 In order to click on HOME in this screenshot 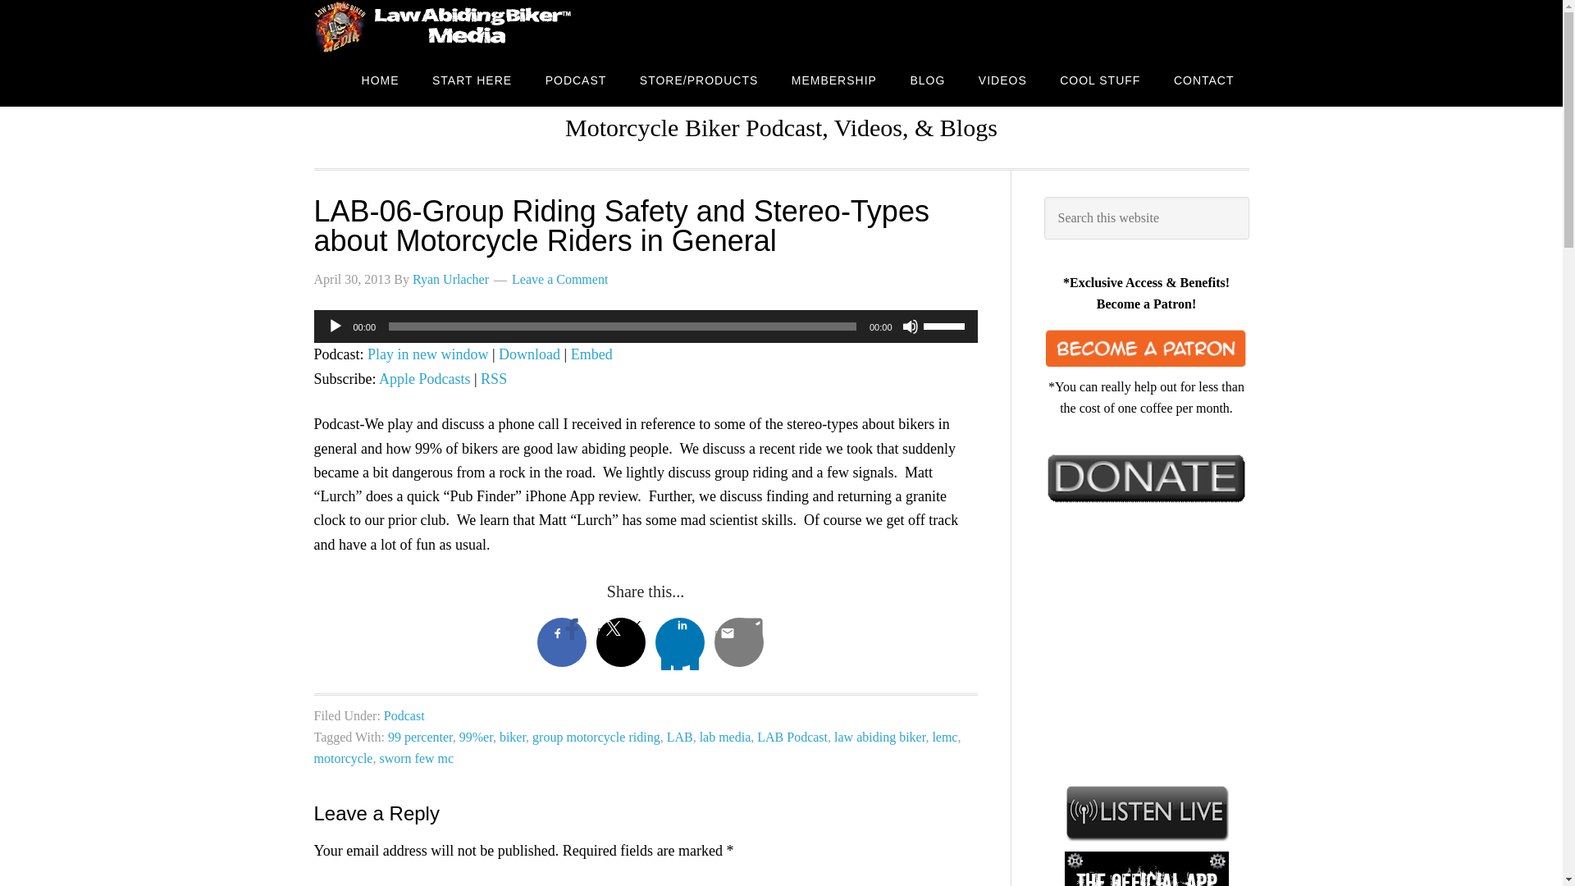, I will do `click(380, 79)`.